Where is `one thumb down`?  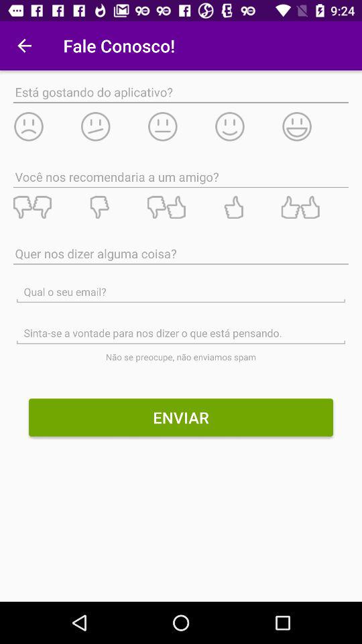
one thumb down is located at coordinates (113, 207).